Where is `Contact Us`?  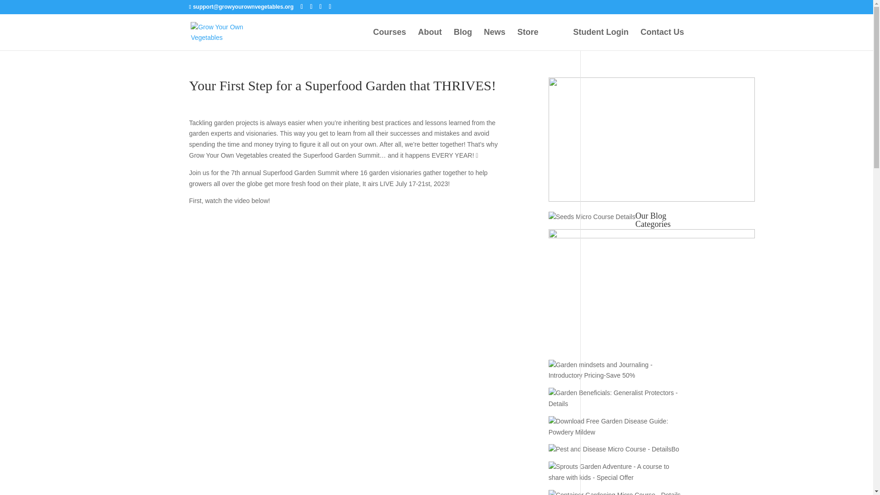 Contact Us is located at coordinates (662, 39).